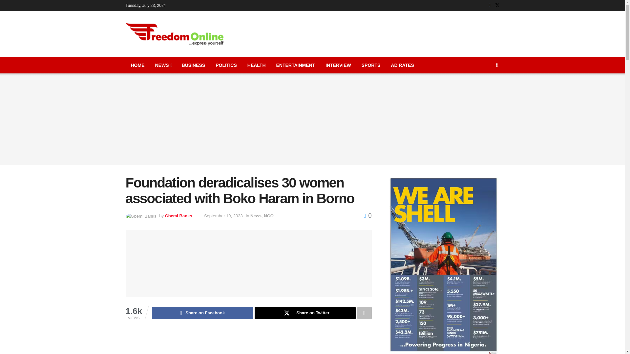 The image size is (630, 354). I want to click on AD RATES, so click(402, 65).